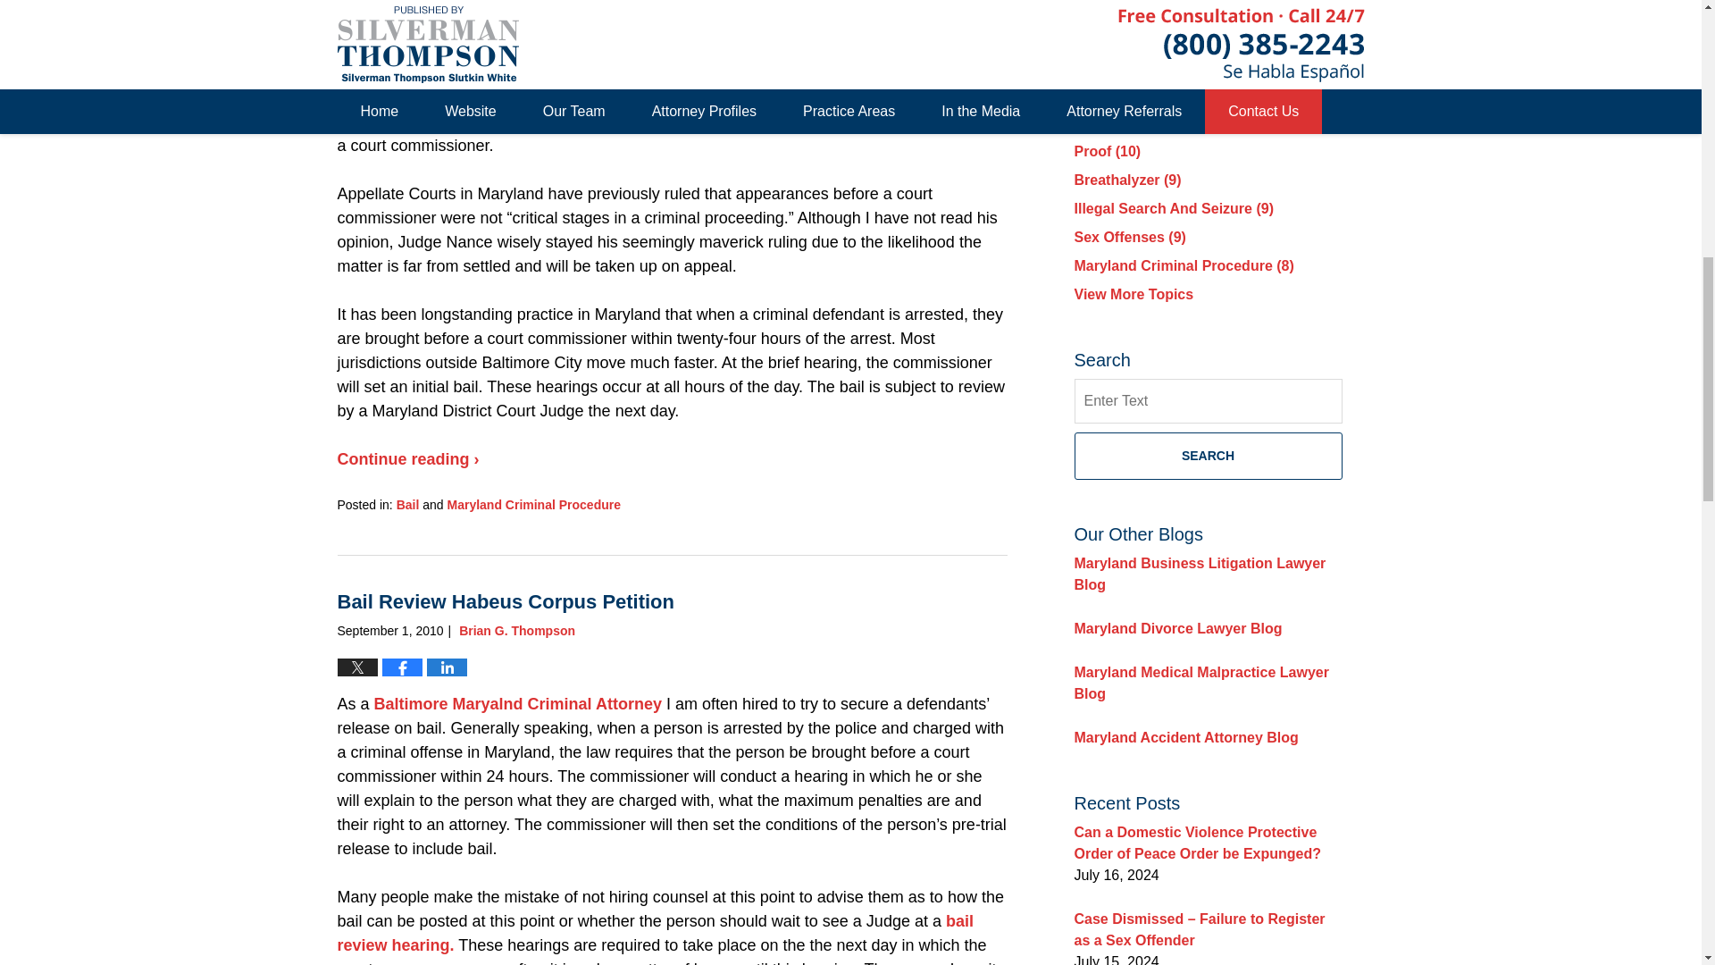 This screenshot has height=965, width=1715. What do you see at coordinates (395, 122) in the screenshot?
I see `criminal cases` at bounding box center [395, 122].